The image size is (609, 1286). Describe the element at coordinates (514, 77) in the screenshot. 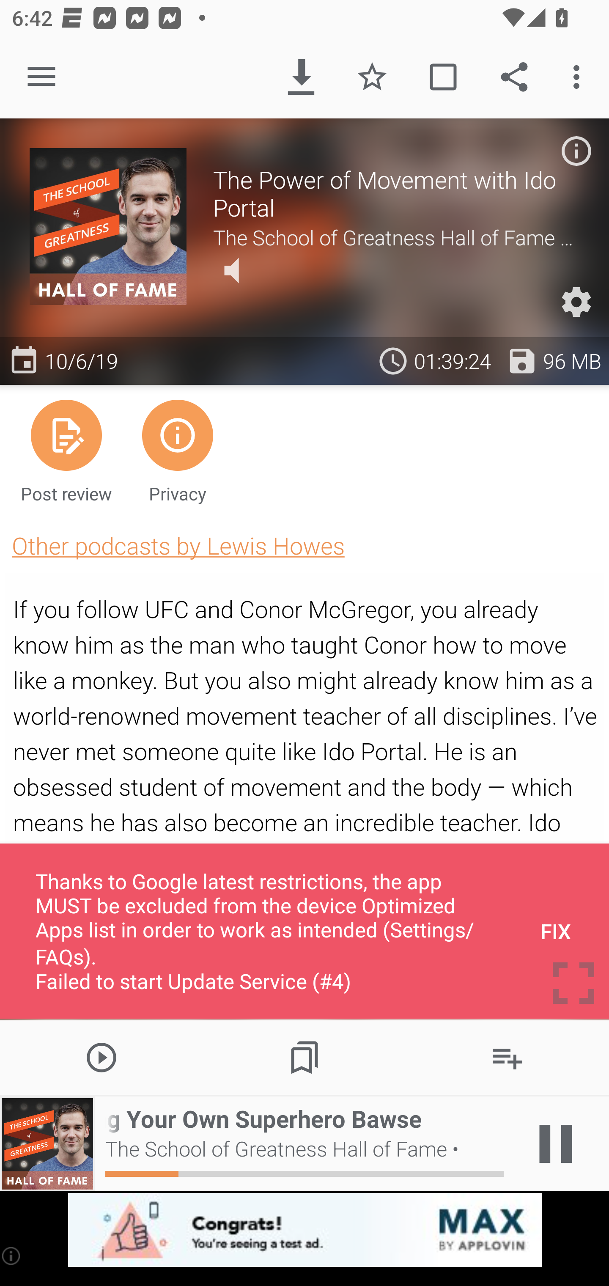

I see `Share` at that location.